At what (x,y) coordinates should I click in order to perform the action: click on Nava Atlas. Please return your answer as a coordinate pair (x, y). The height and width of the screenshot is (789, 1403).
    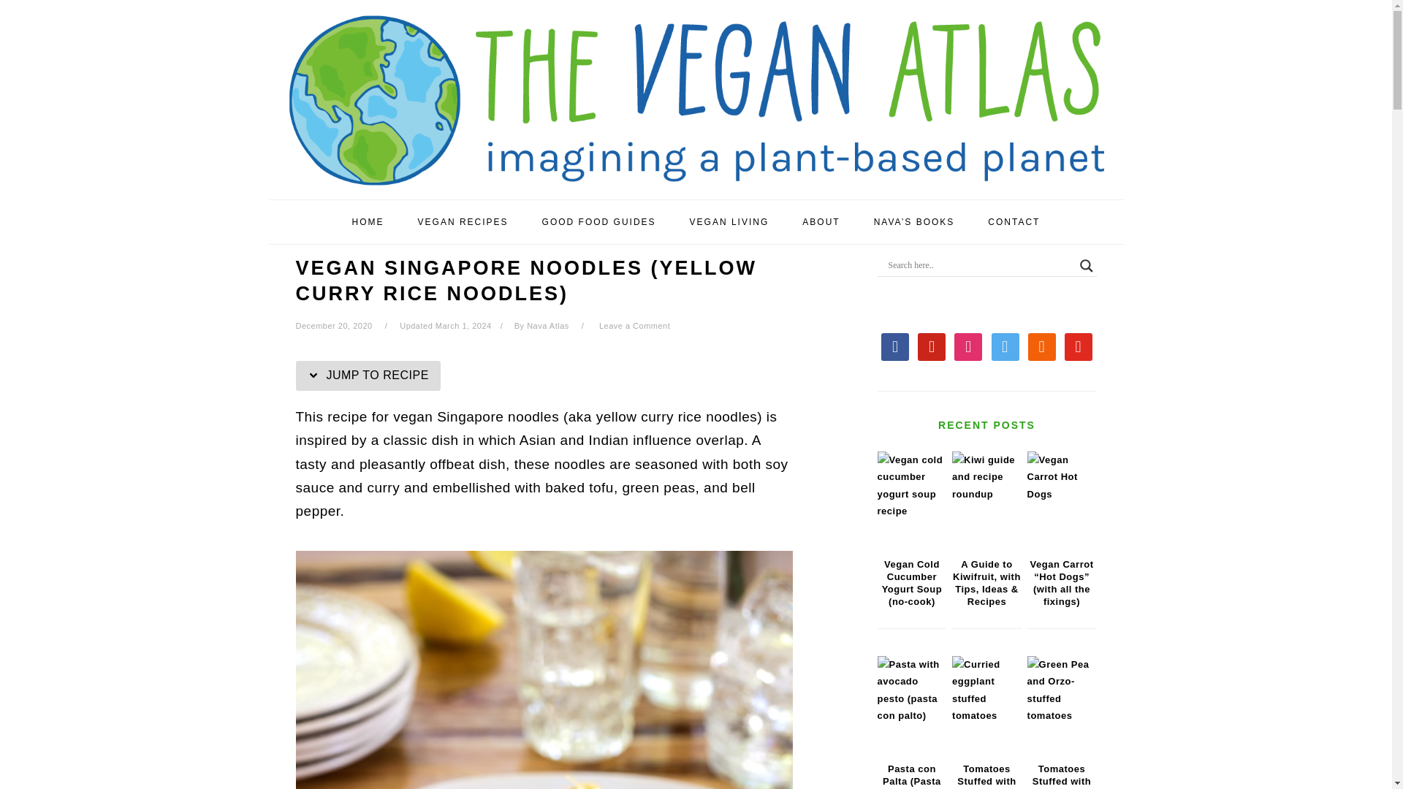
    Looking at the image, I should click on (548, 326).